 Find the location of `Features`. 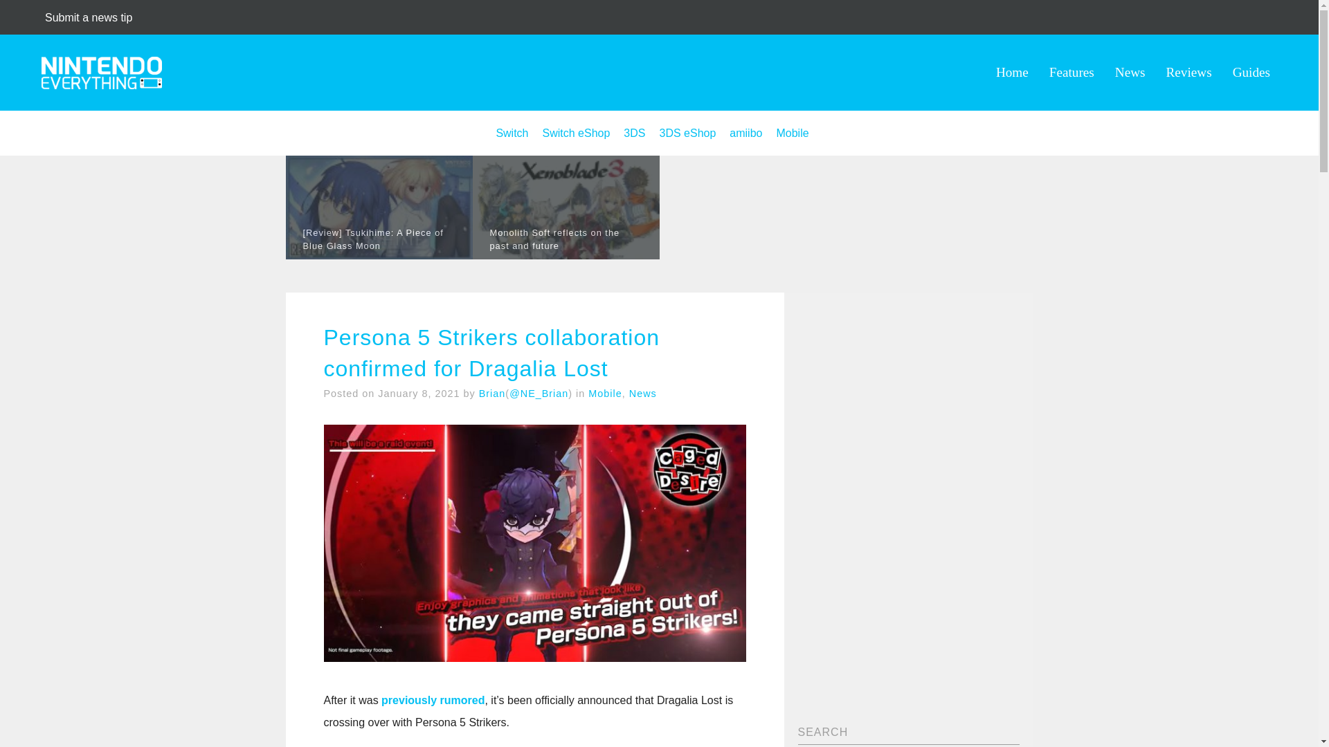

Features is located at coordinates (1072, 72).